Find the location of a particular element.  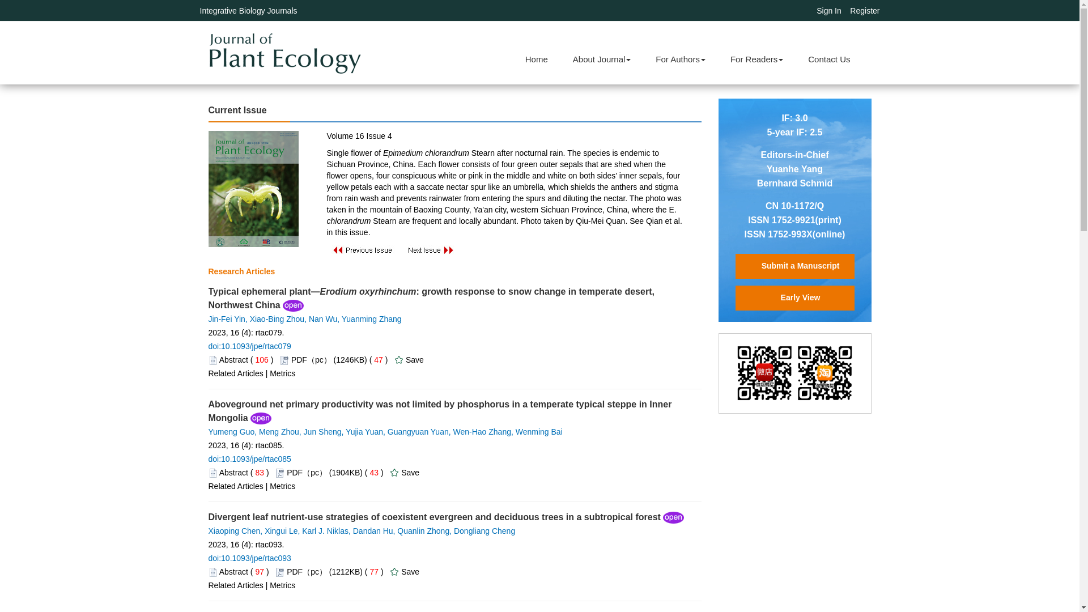

Abstract is located at coordinates (233, 359).